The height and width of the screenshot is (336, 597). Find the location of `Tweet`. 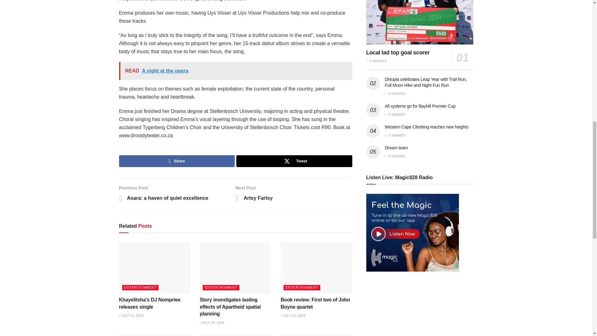

Tweet is located at coordinates (235, 71).